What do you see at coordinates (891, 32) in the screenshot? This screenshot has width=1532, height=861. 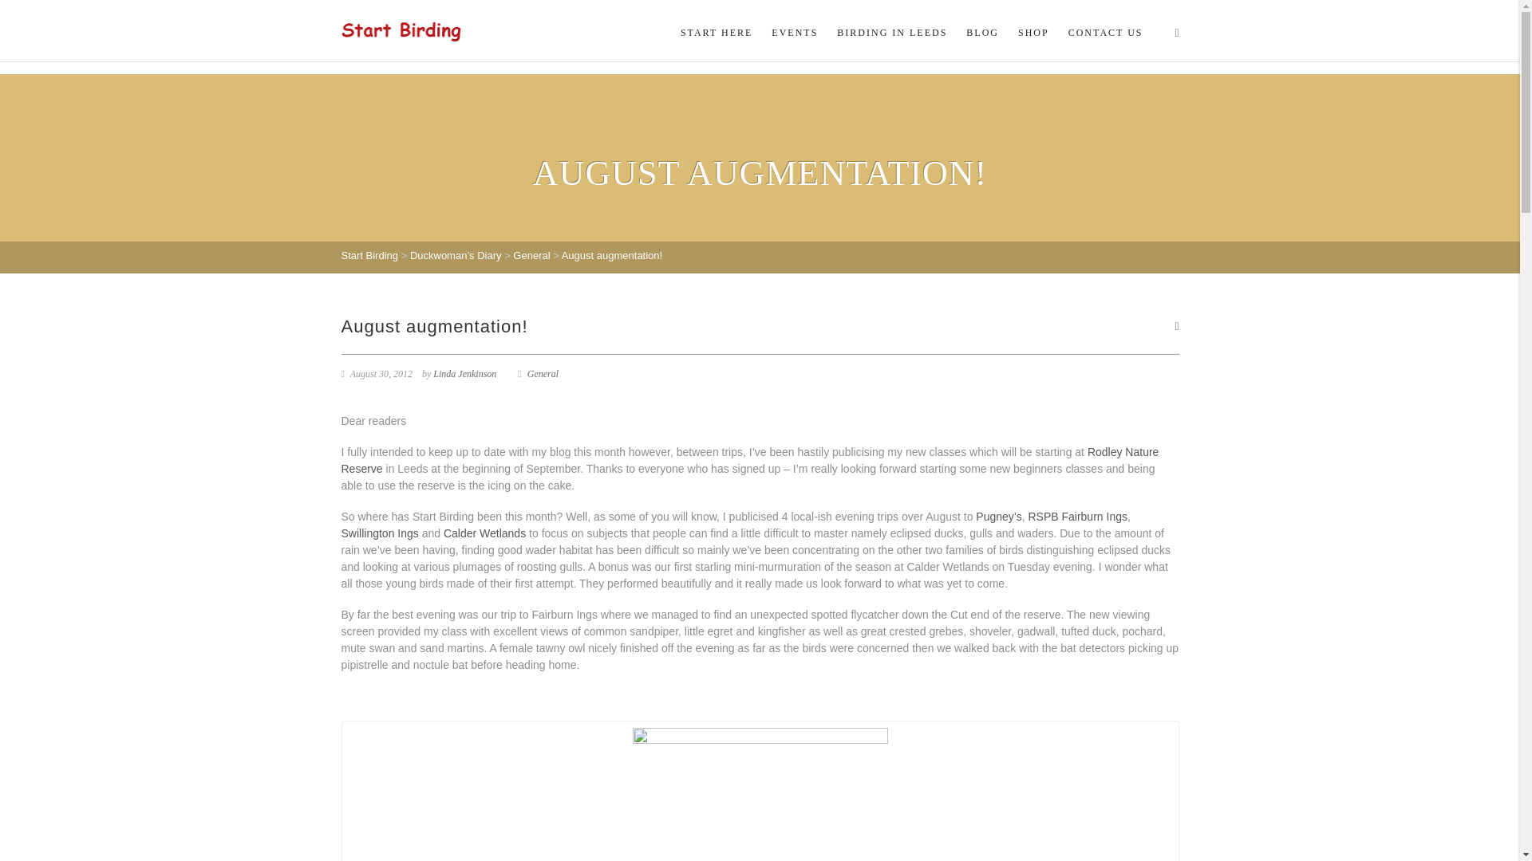 I see `BIRDING IN LEEDS` at bounding box center [891, 32].